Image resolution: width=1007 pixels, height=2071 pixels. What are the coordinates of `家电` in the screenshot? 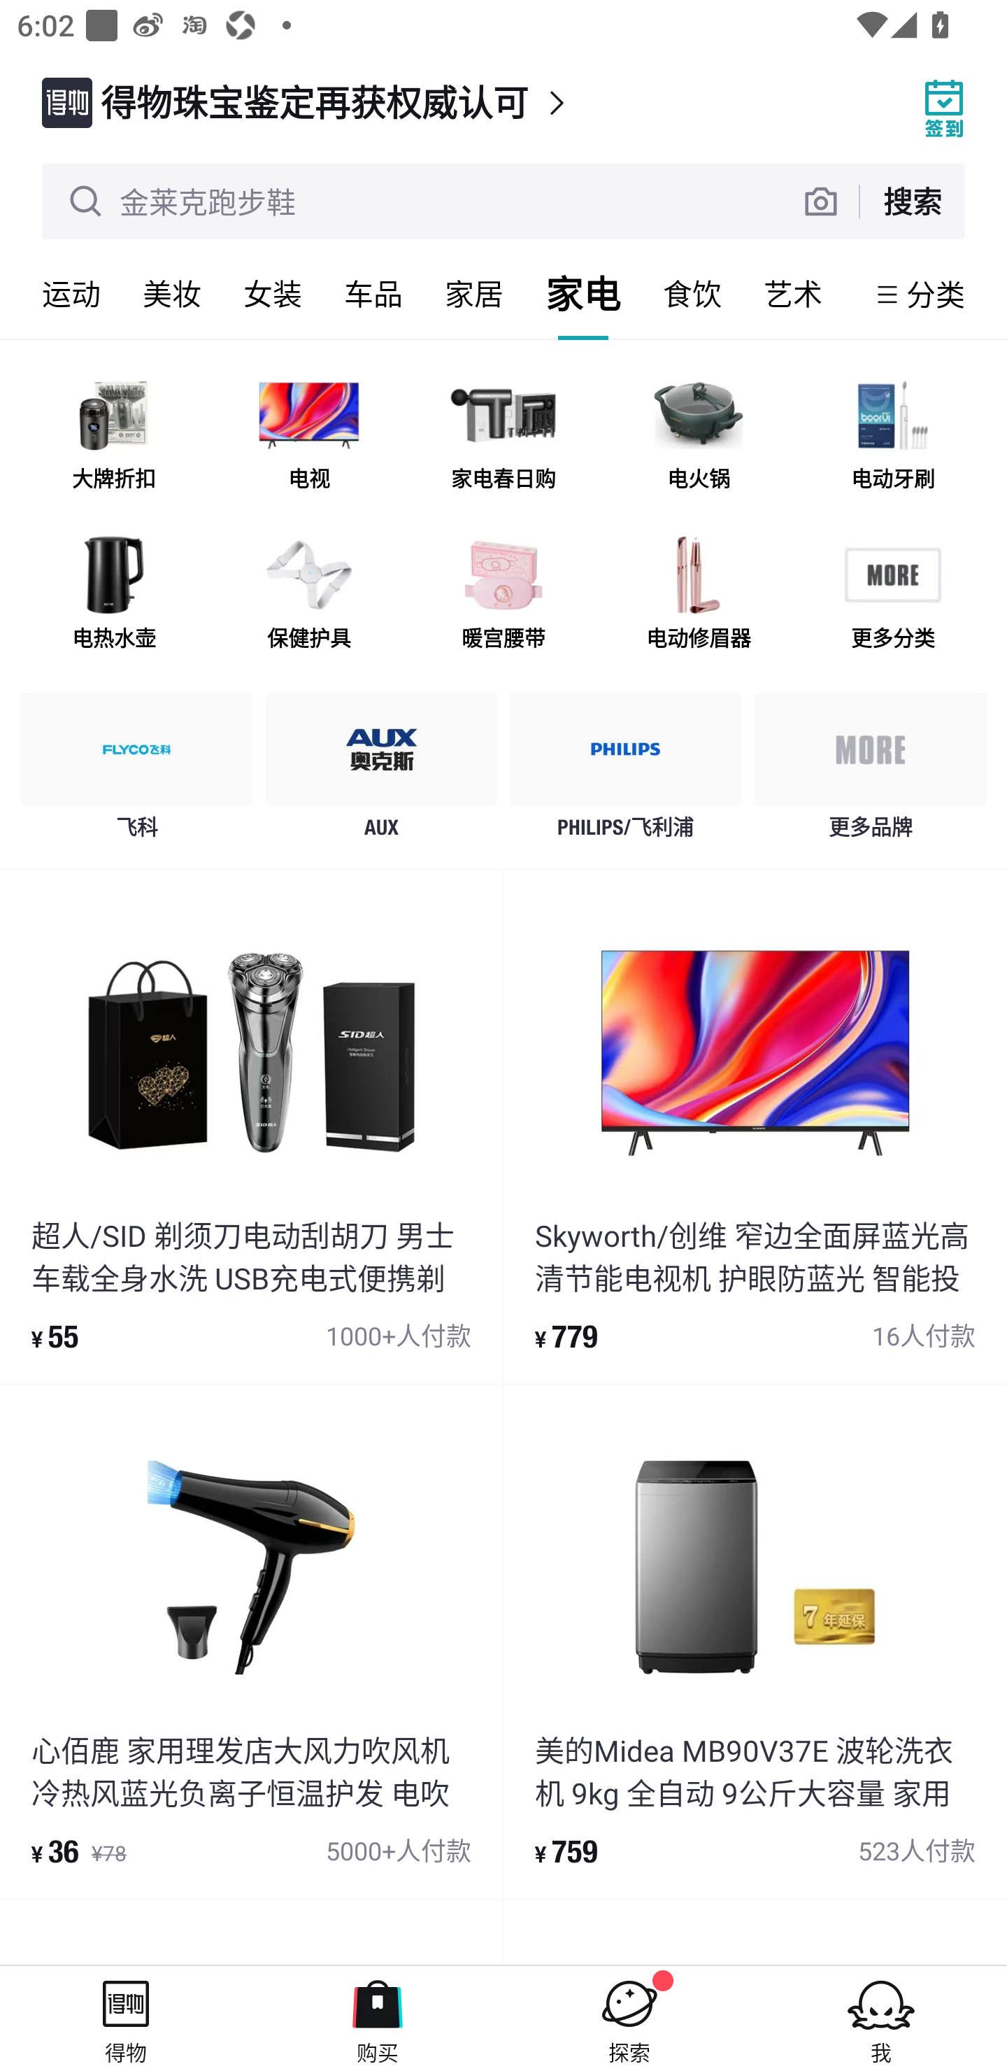 It's located at (583, 294).